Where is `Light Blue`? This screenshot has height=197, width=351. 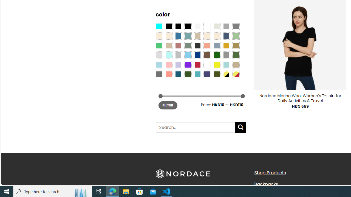 Light Blue is located at coordinates (159, 65).